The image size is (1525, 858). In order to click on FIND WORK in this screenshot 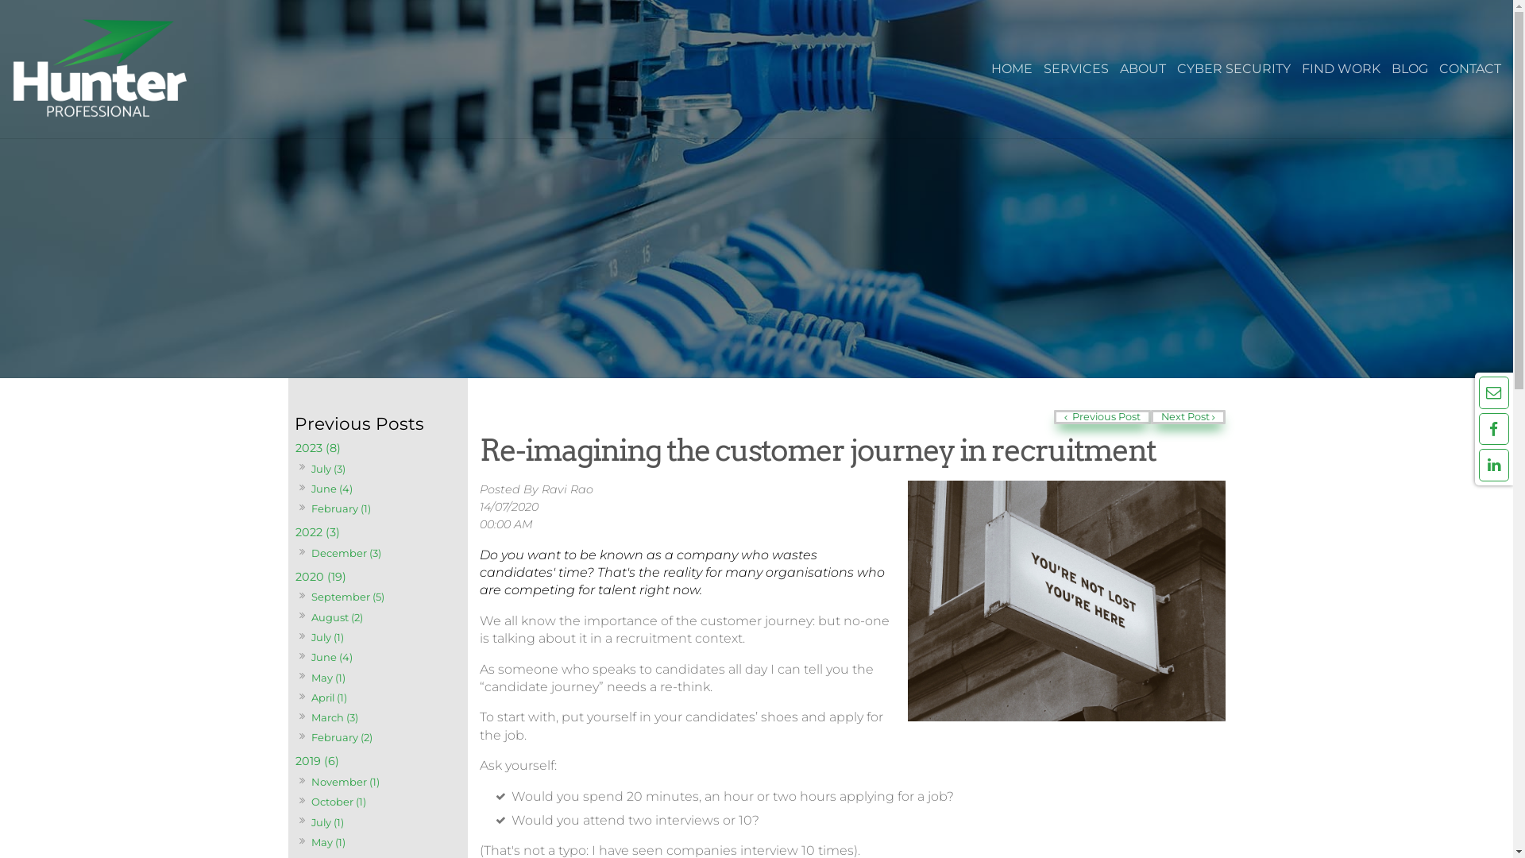, I will do `click(1341, 69)`.